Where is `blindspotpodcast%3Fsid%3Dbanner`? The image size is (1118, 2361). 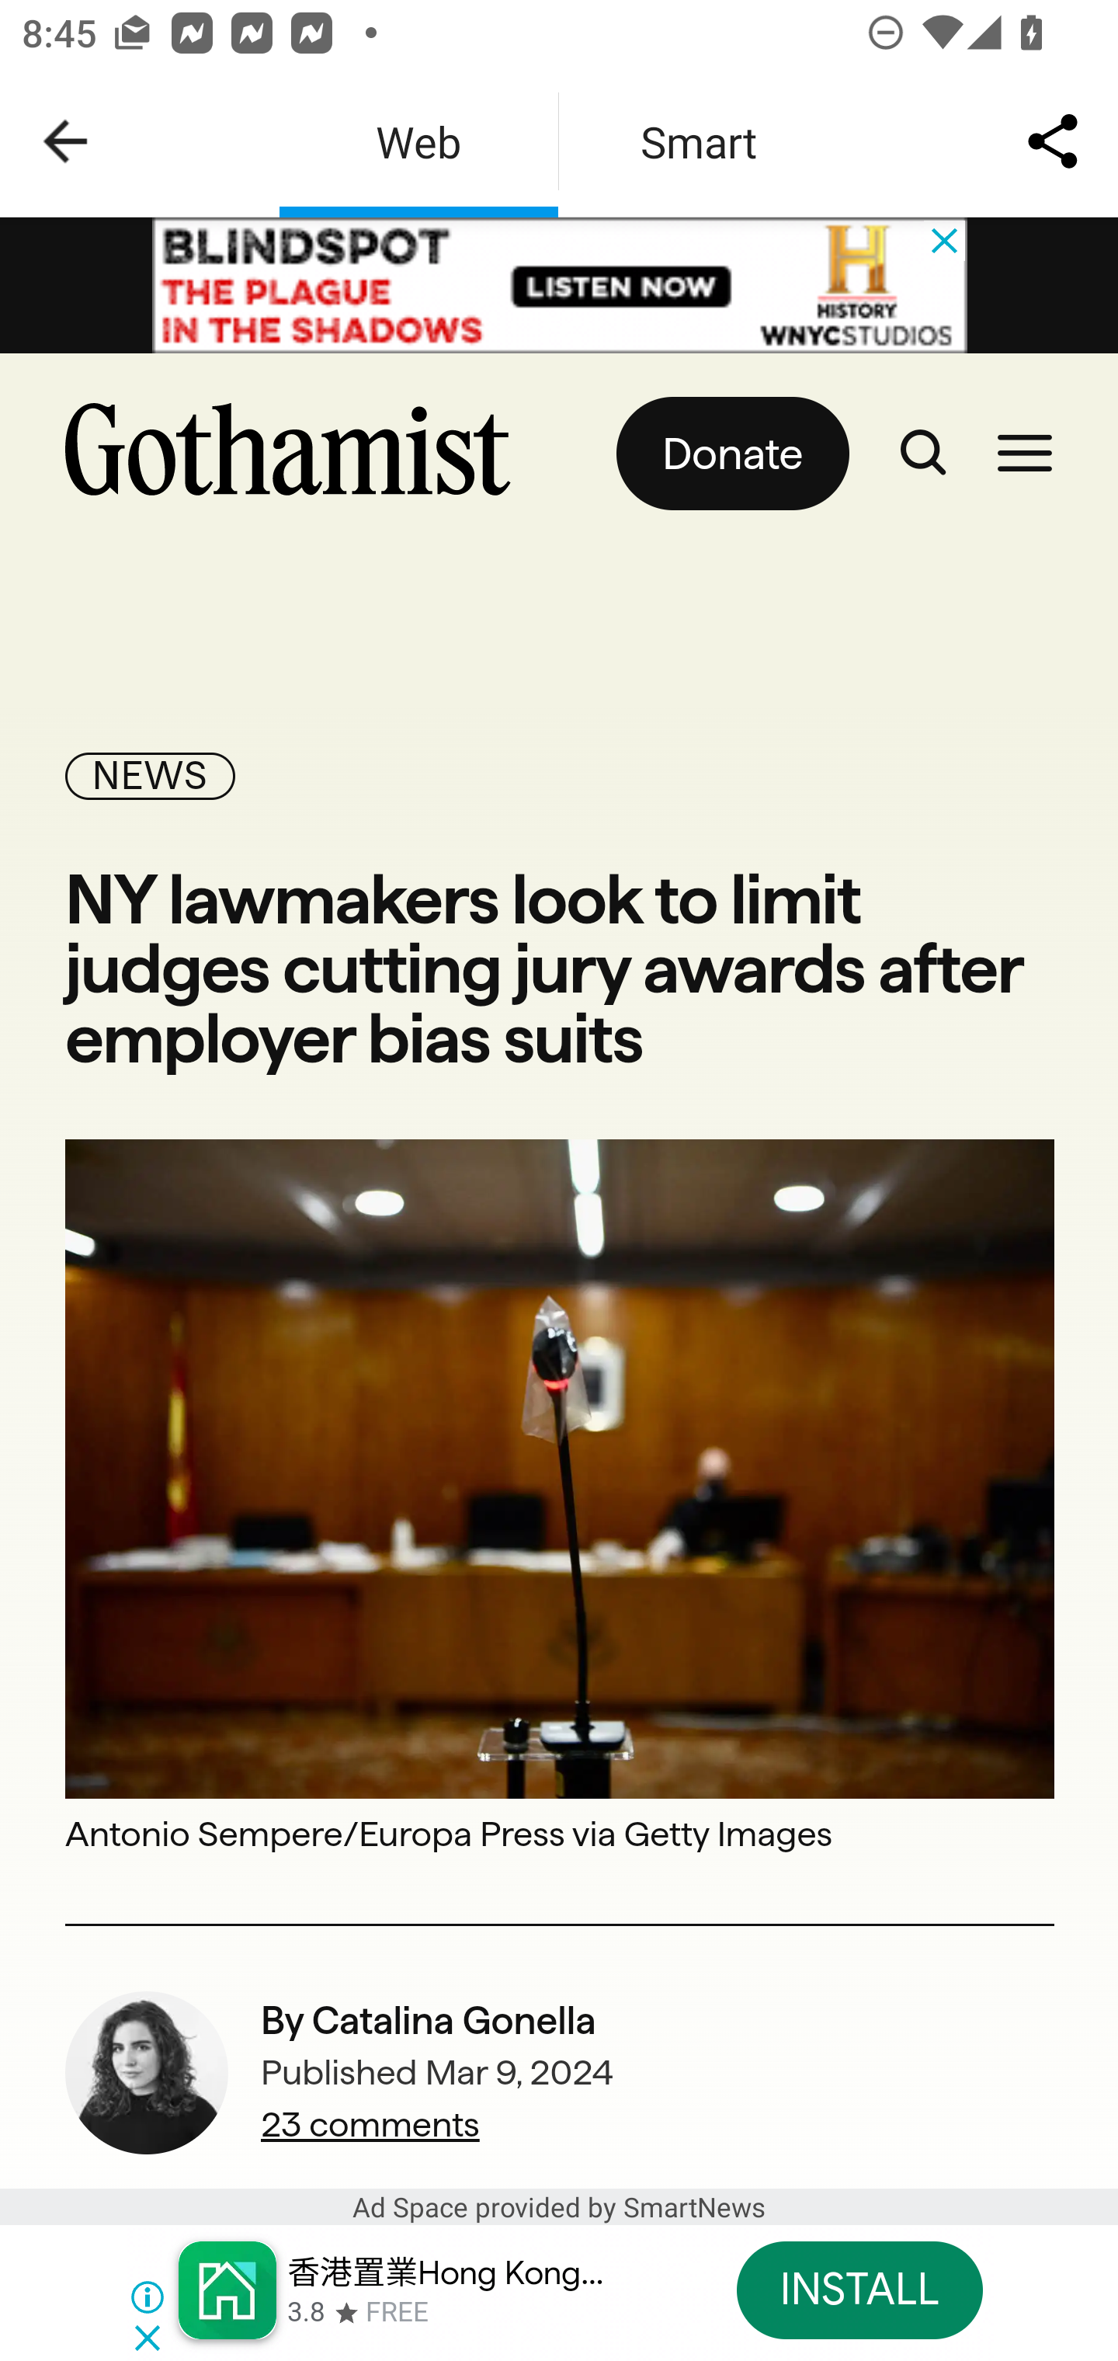 blindspotpodcast%3Fsid%3Dbanner is located at coordinates (561, 287).